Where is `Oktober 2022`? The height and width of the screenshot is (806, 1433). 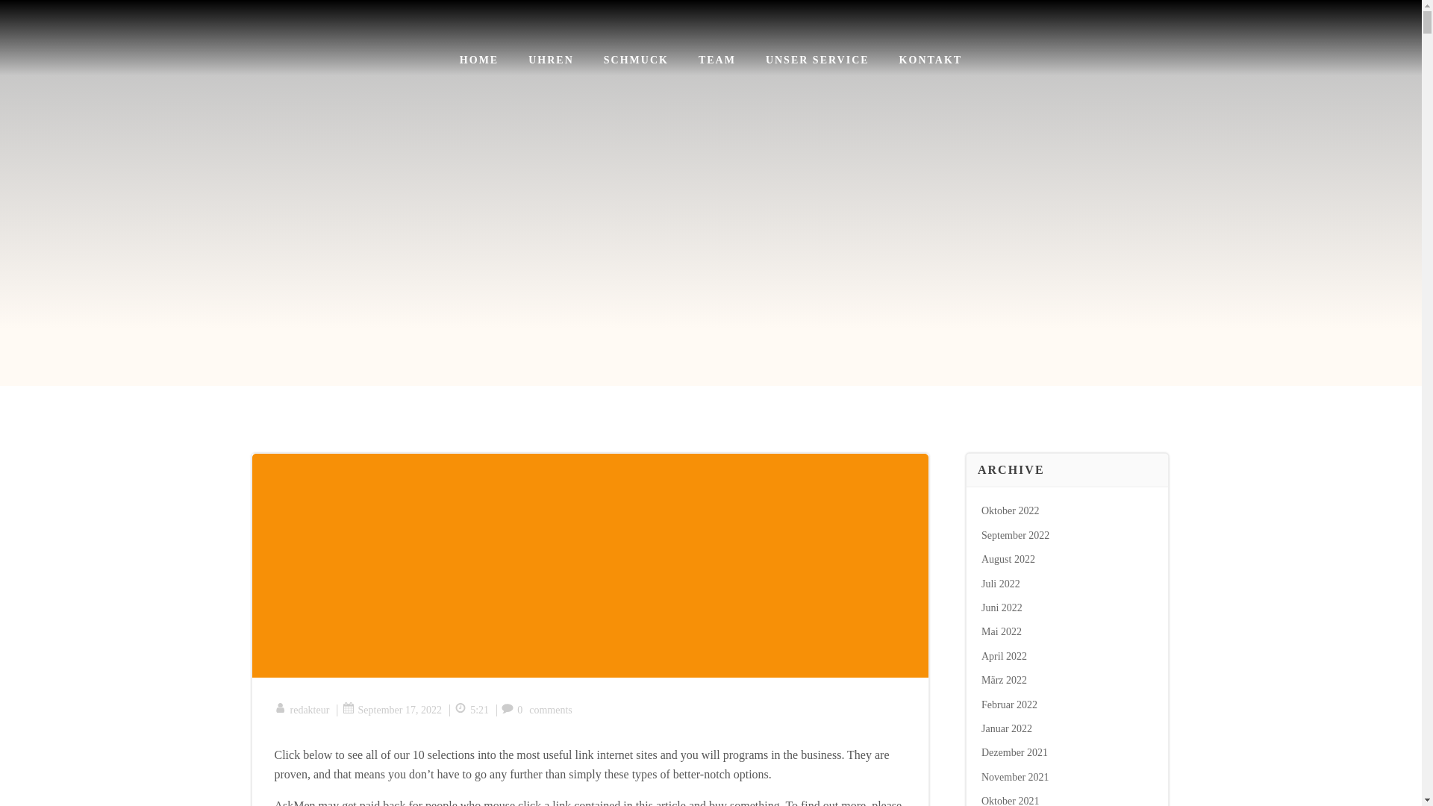
Oktober 2022 is located at coordinates (1011, 510).